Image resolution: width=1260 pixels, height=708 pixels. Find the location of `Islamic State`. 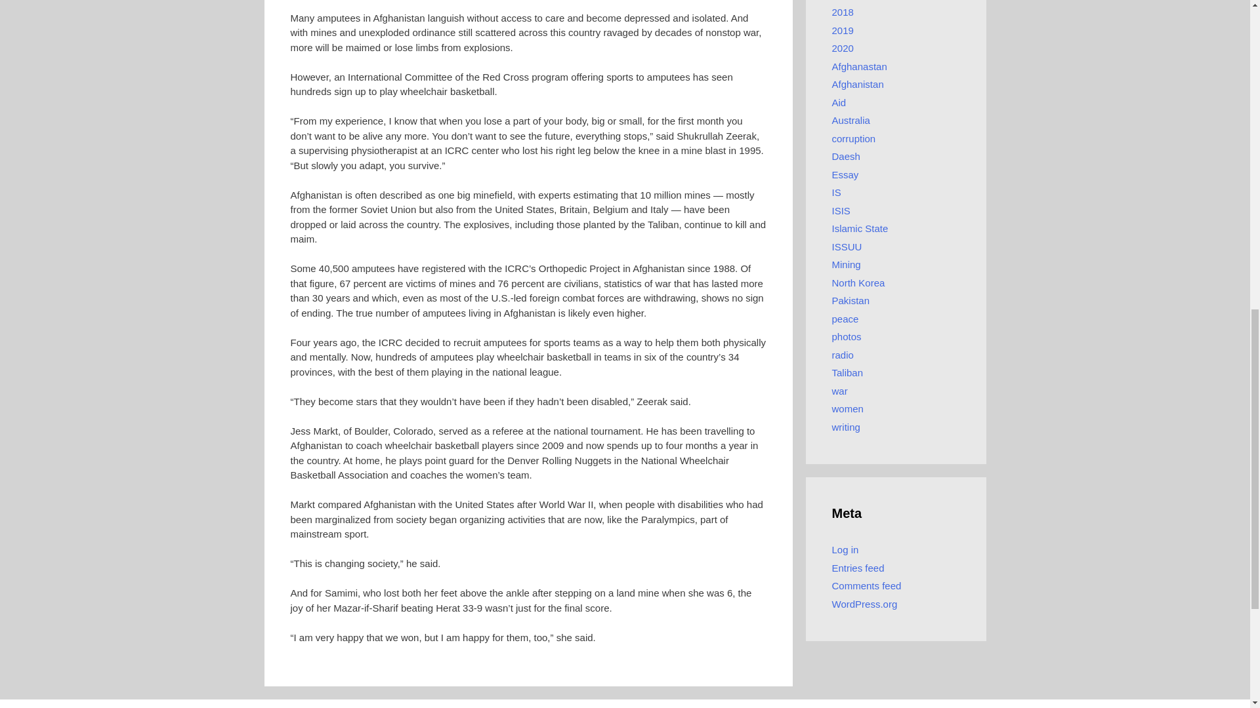

Islamic State is located at coordinates (860, 228).